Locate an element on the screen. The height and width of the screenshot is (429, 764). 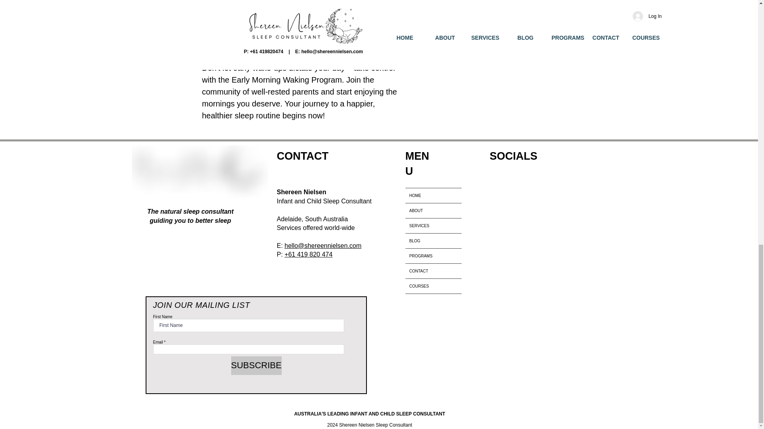
PROGRAMS is located at coordinates (433, 256).